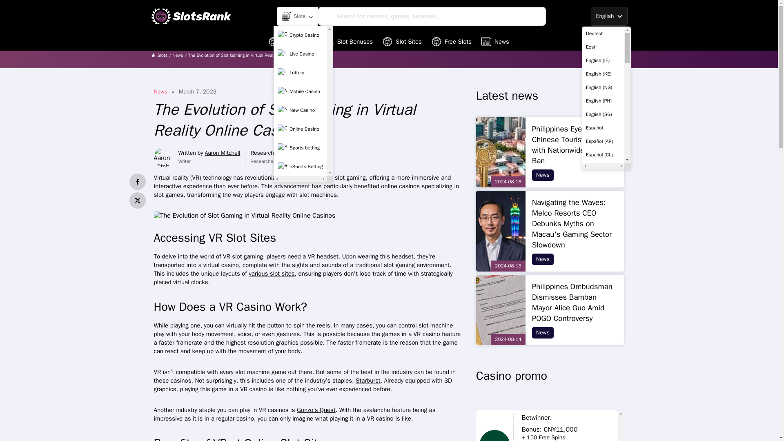 The width and height of the screenshot is (784, 441). What do you see at coordinates (603, 303) in the screenshot?
I see `Nederlands` at bounding box center [603, 303].